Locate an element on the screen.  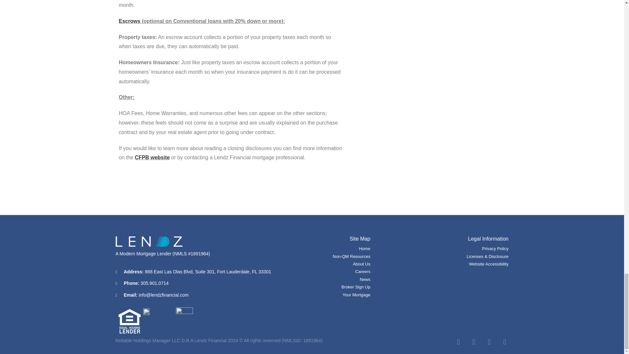
Non-QM Resources is located at coordinates (340, 256).